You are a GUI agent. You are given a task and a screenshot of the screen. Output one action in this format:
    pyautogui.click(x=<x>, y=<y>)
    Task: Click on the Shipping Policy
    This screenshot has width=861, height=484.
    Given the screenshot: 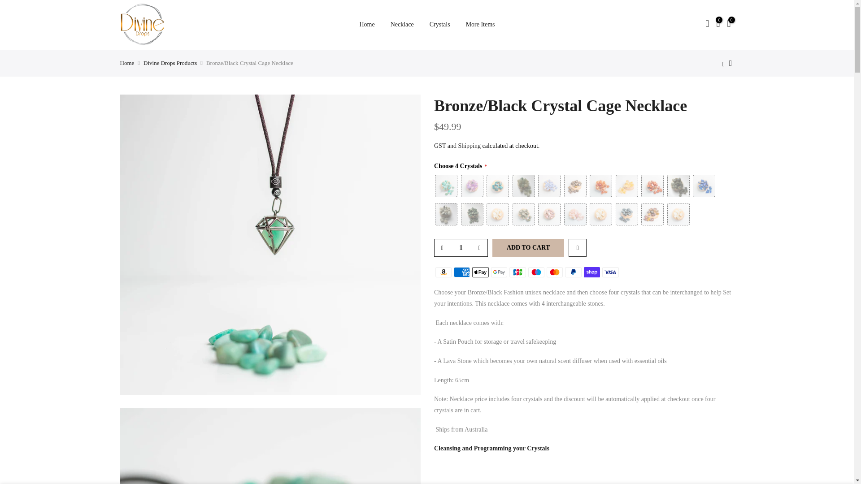 What is the action you would take?
    pyautogui.click(x=446, y=483)
    